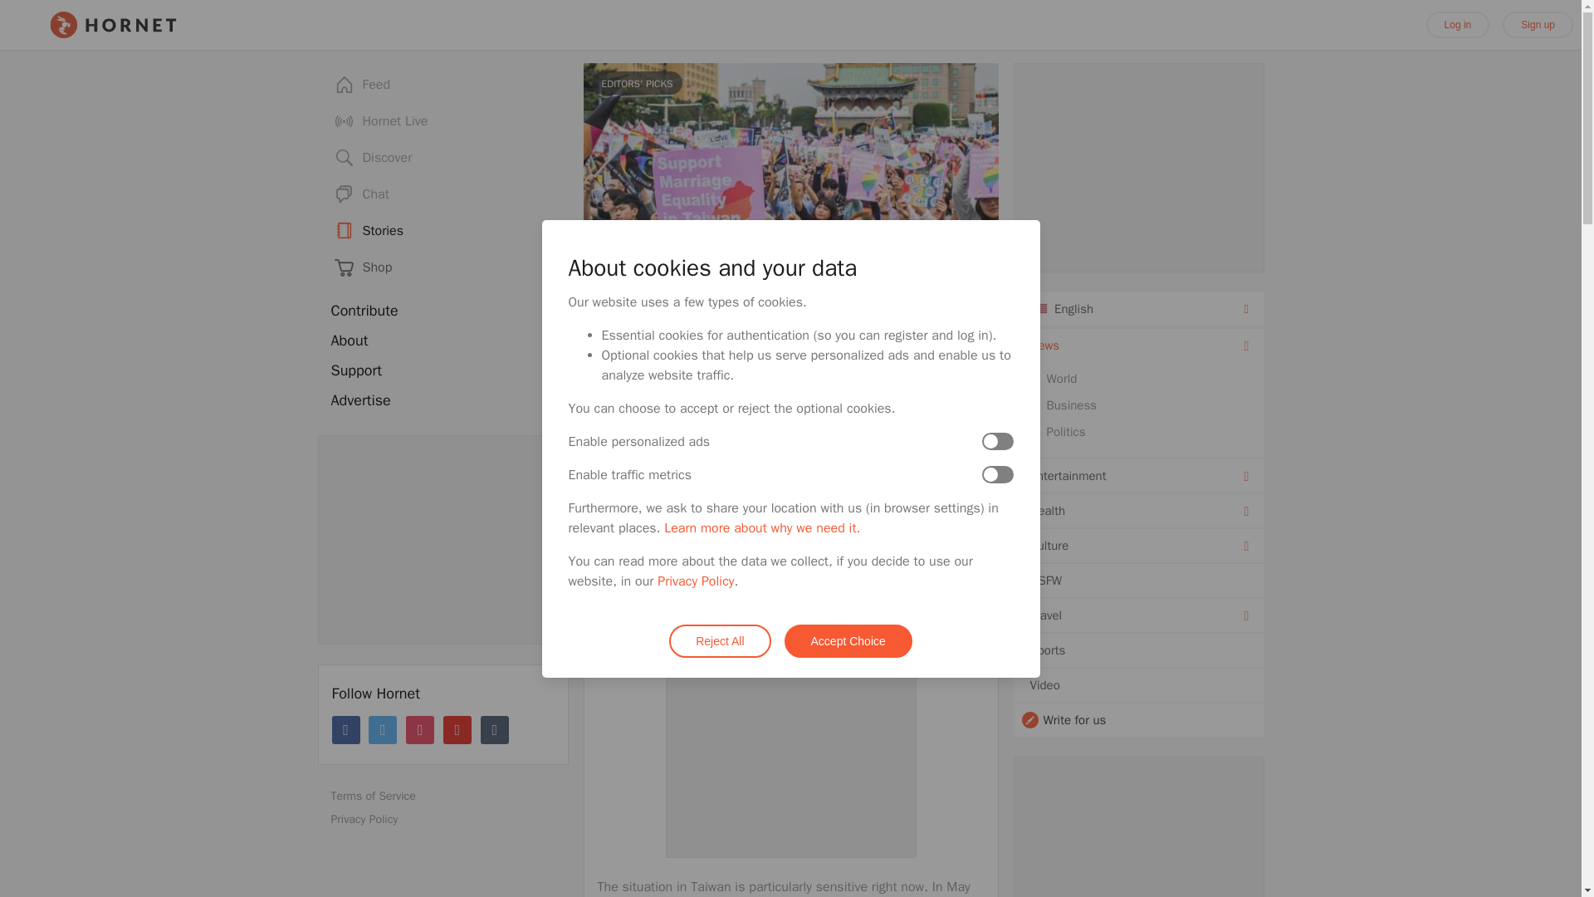 This screenshot has height=897, width=1594. I want to click on Support, so click(442, 370).